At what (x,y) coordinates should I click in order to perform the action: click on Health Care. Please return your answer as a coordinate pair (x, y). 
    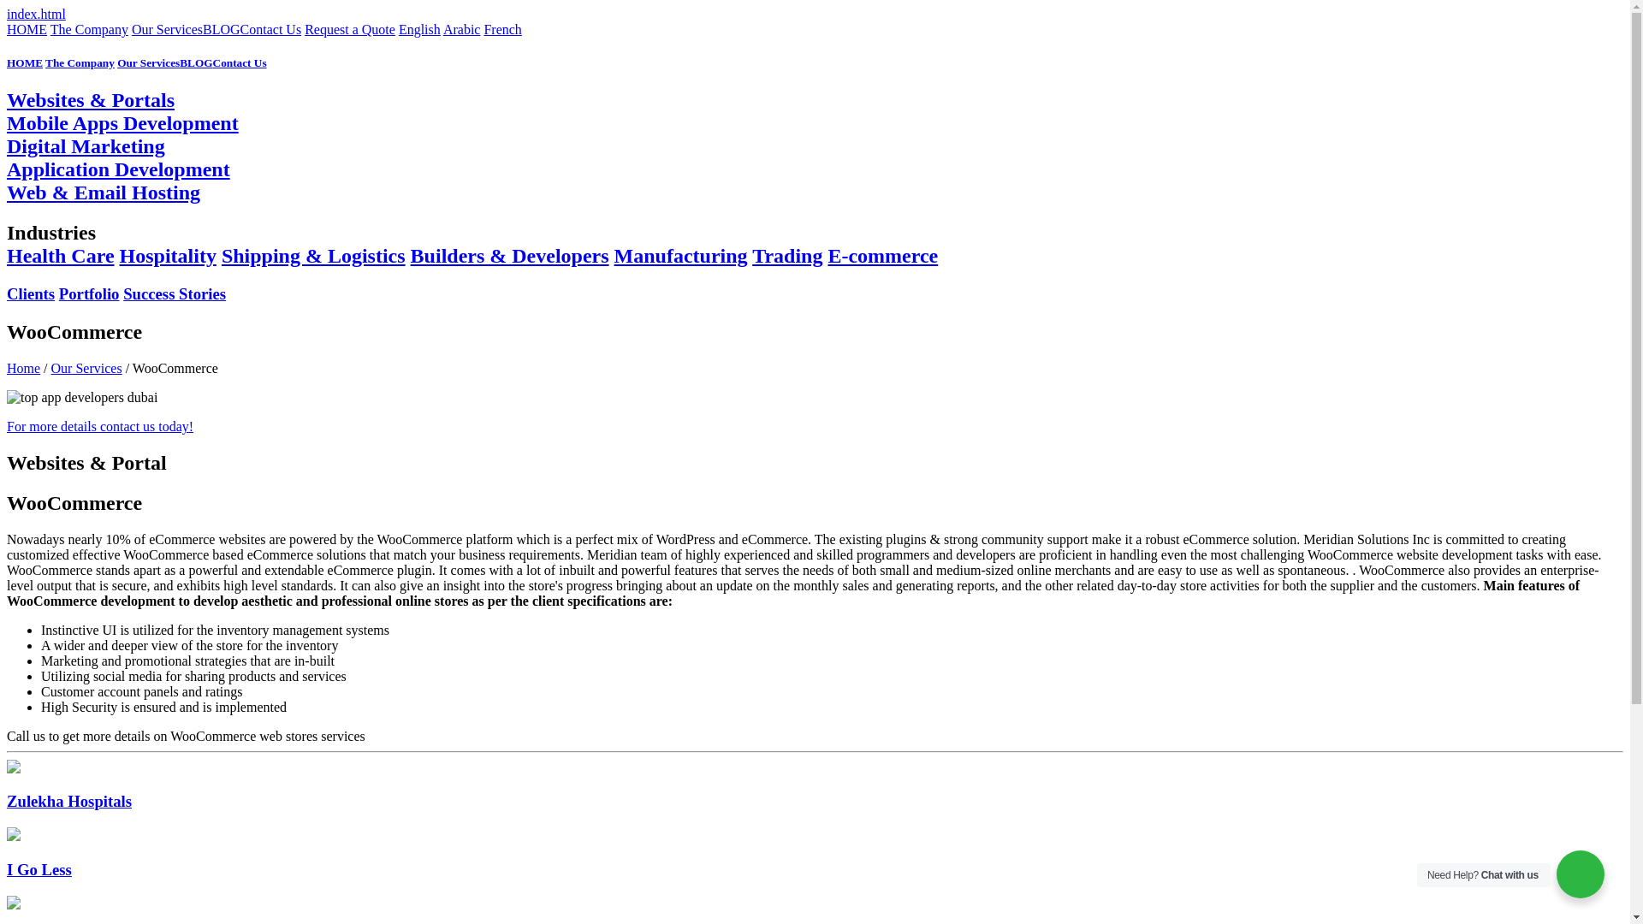
    Looking at the image, I should click on (60, 256).